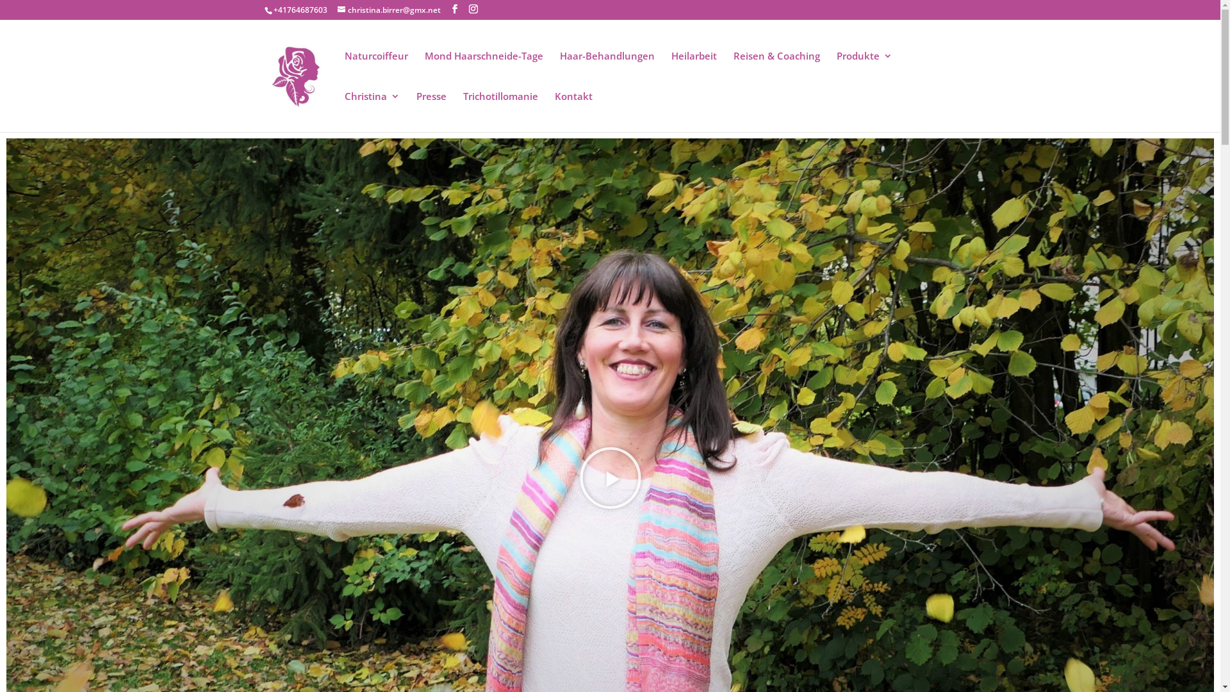 The image size is (1230, 692). I want to click on Trichotillomanie, so click(500, 111).